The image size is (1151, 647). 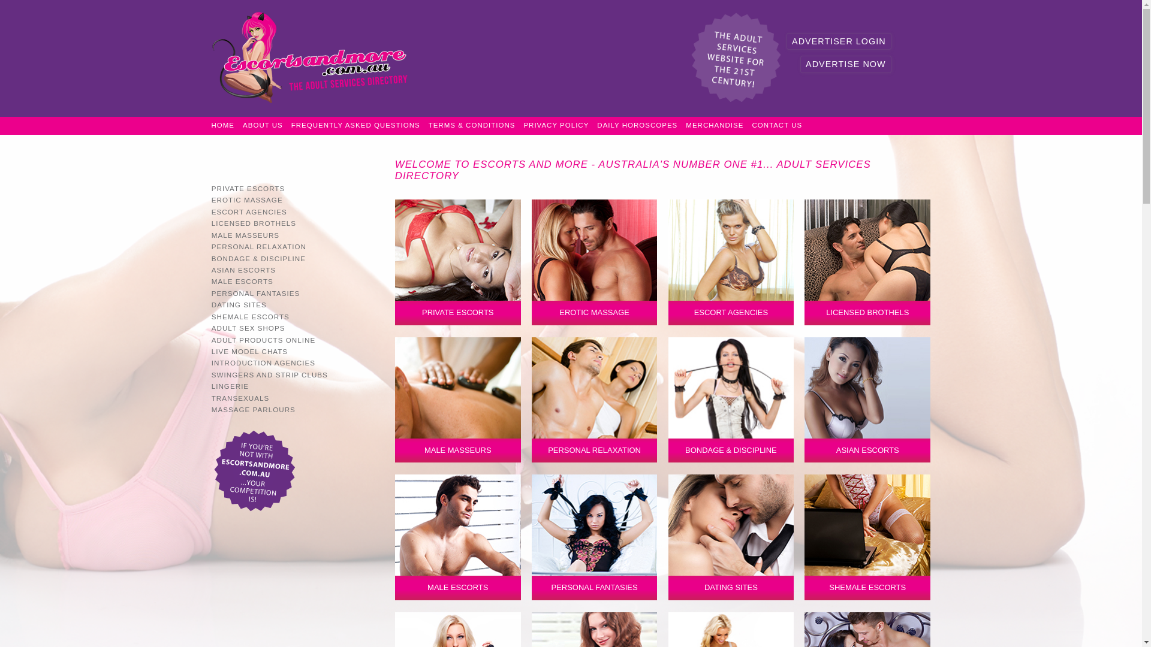 What do you see at coordinates (595, 400) in the screenshot?
I see `PERSONAL RELAXATION` at bounding box center [595, 400].